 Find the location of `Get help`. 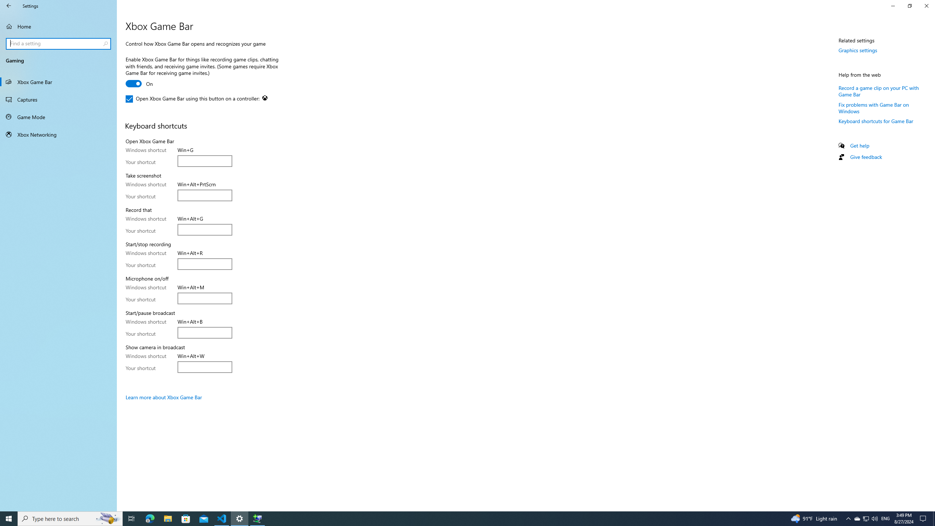

Get help is located at coordinates (860, 145).